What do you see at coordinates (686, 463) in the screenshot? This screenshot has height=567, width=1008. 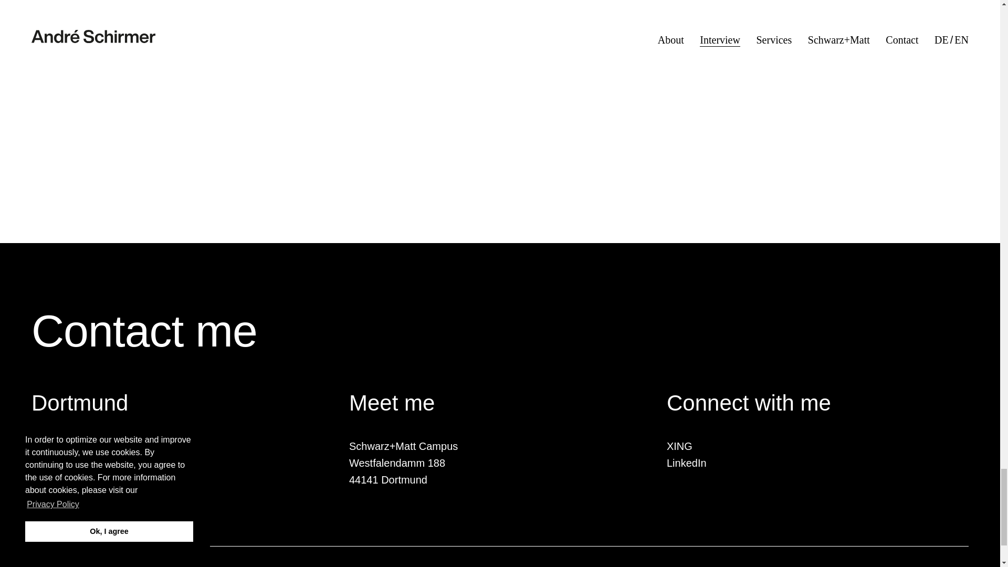 I see `Linked In` at bounding box center [686, 463].